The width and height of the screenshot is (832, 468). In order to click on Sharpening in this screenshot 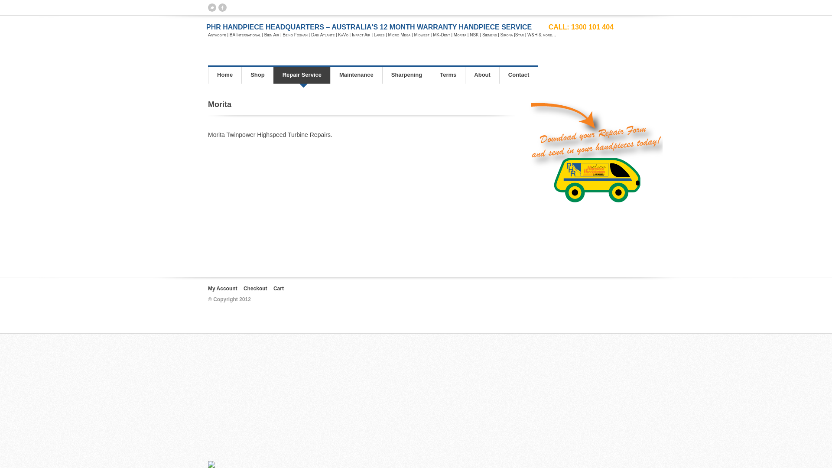, I will do `click(406, 75)`.